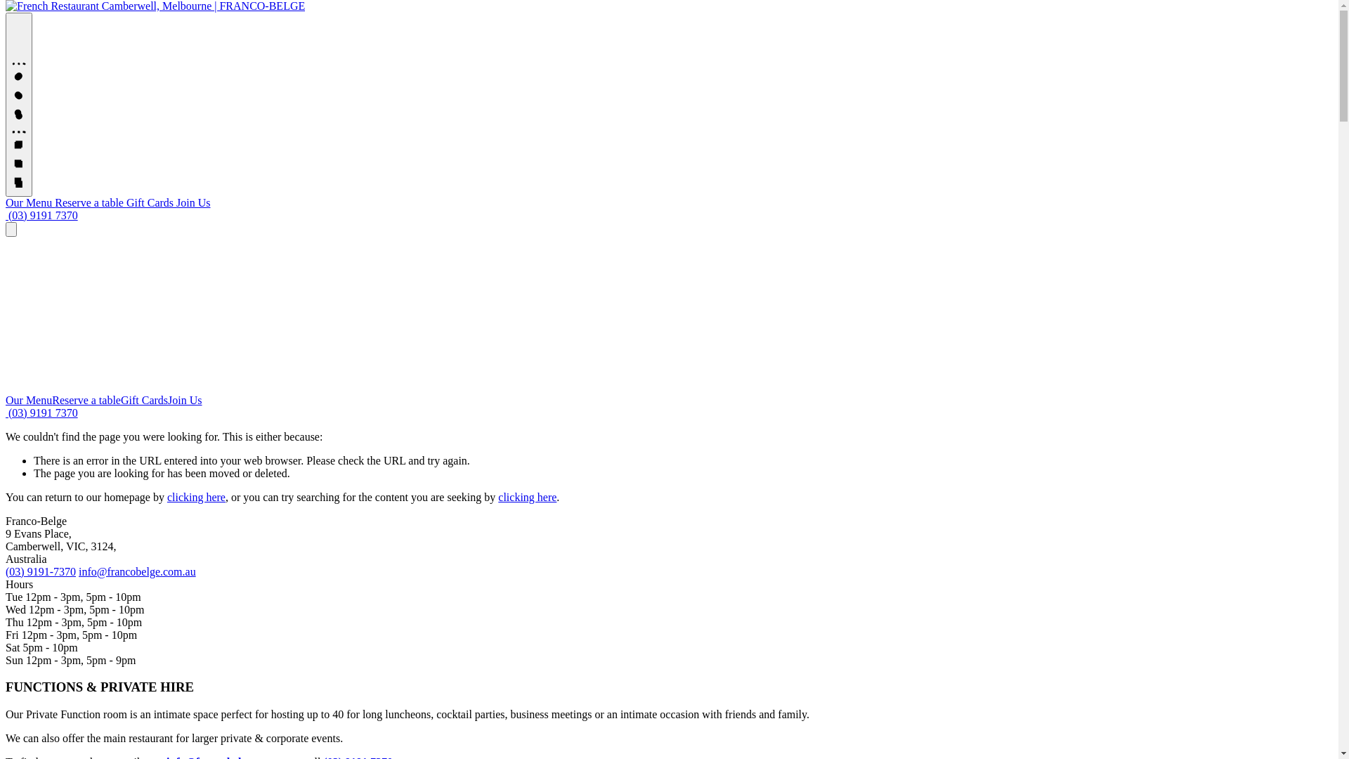  I want to click on  (03) 9191 7370, so click(42, 215).